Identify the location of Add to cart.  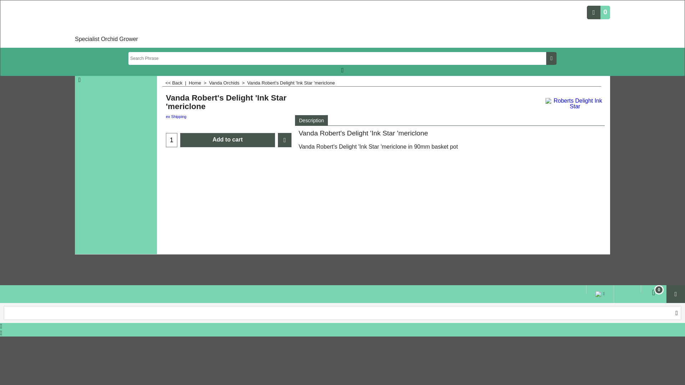
(228, 140).